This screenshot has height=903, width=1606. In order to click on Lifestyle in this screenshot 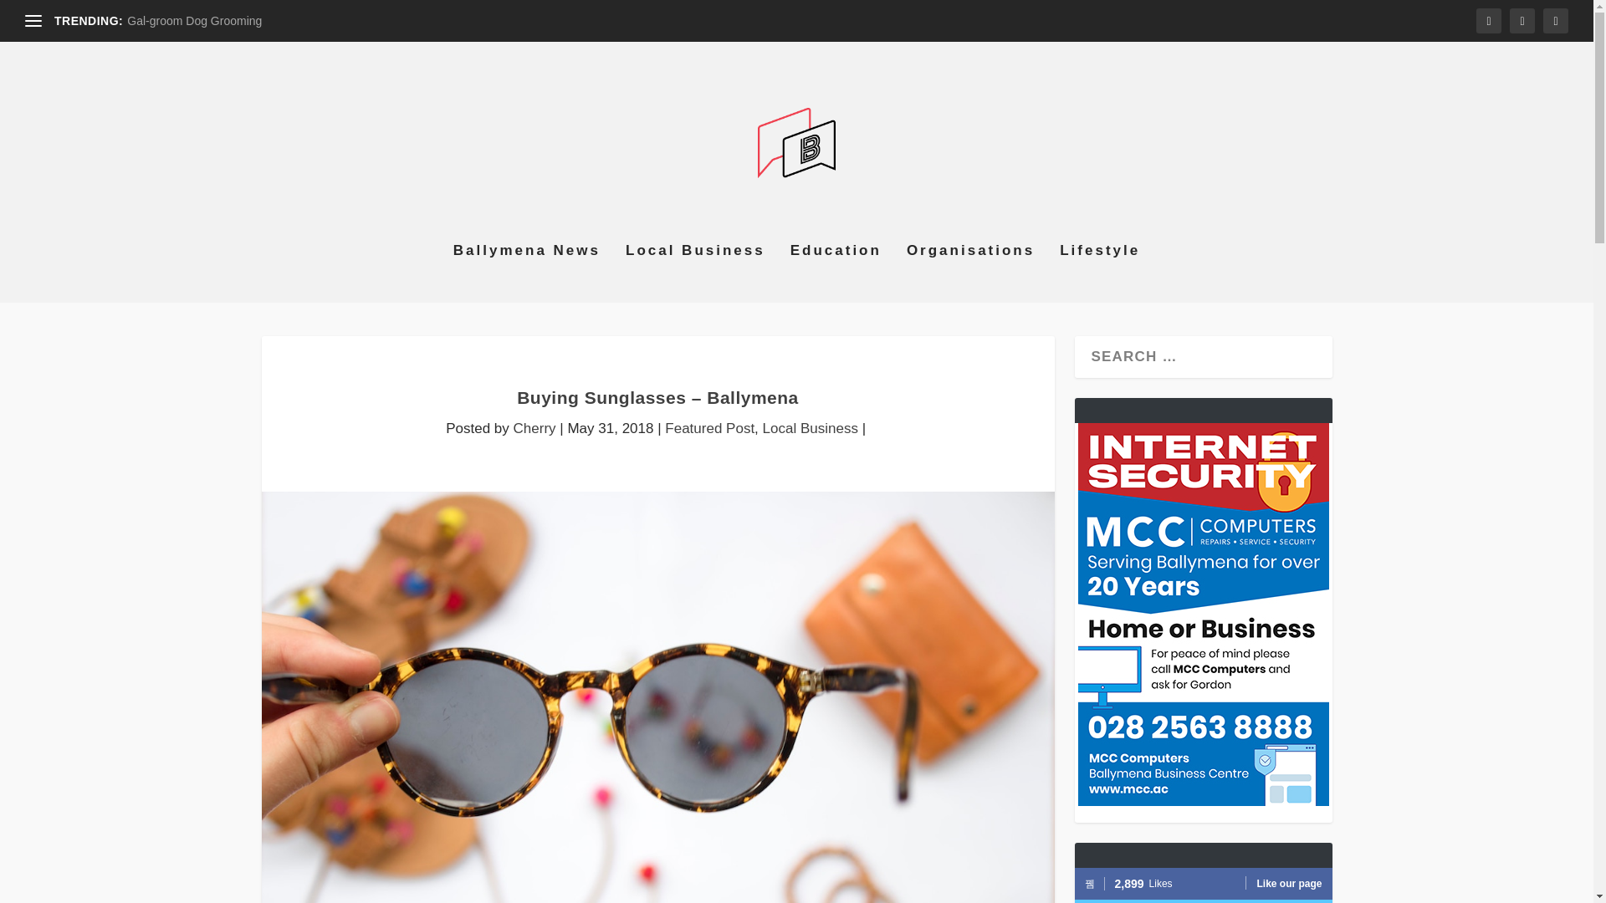, I will do `click(1100, 273)`.